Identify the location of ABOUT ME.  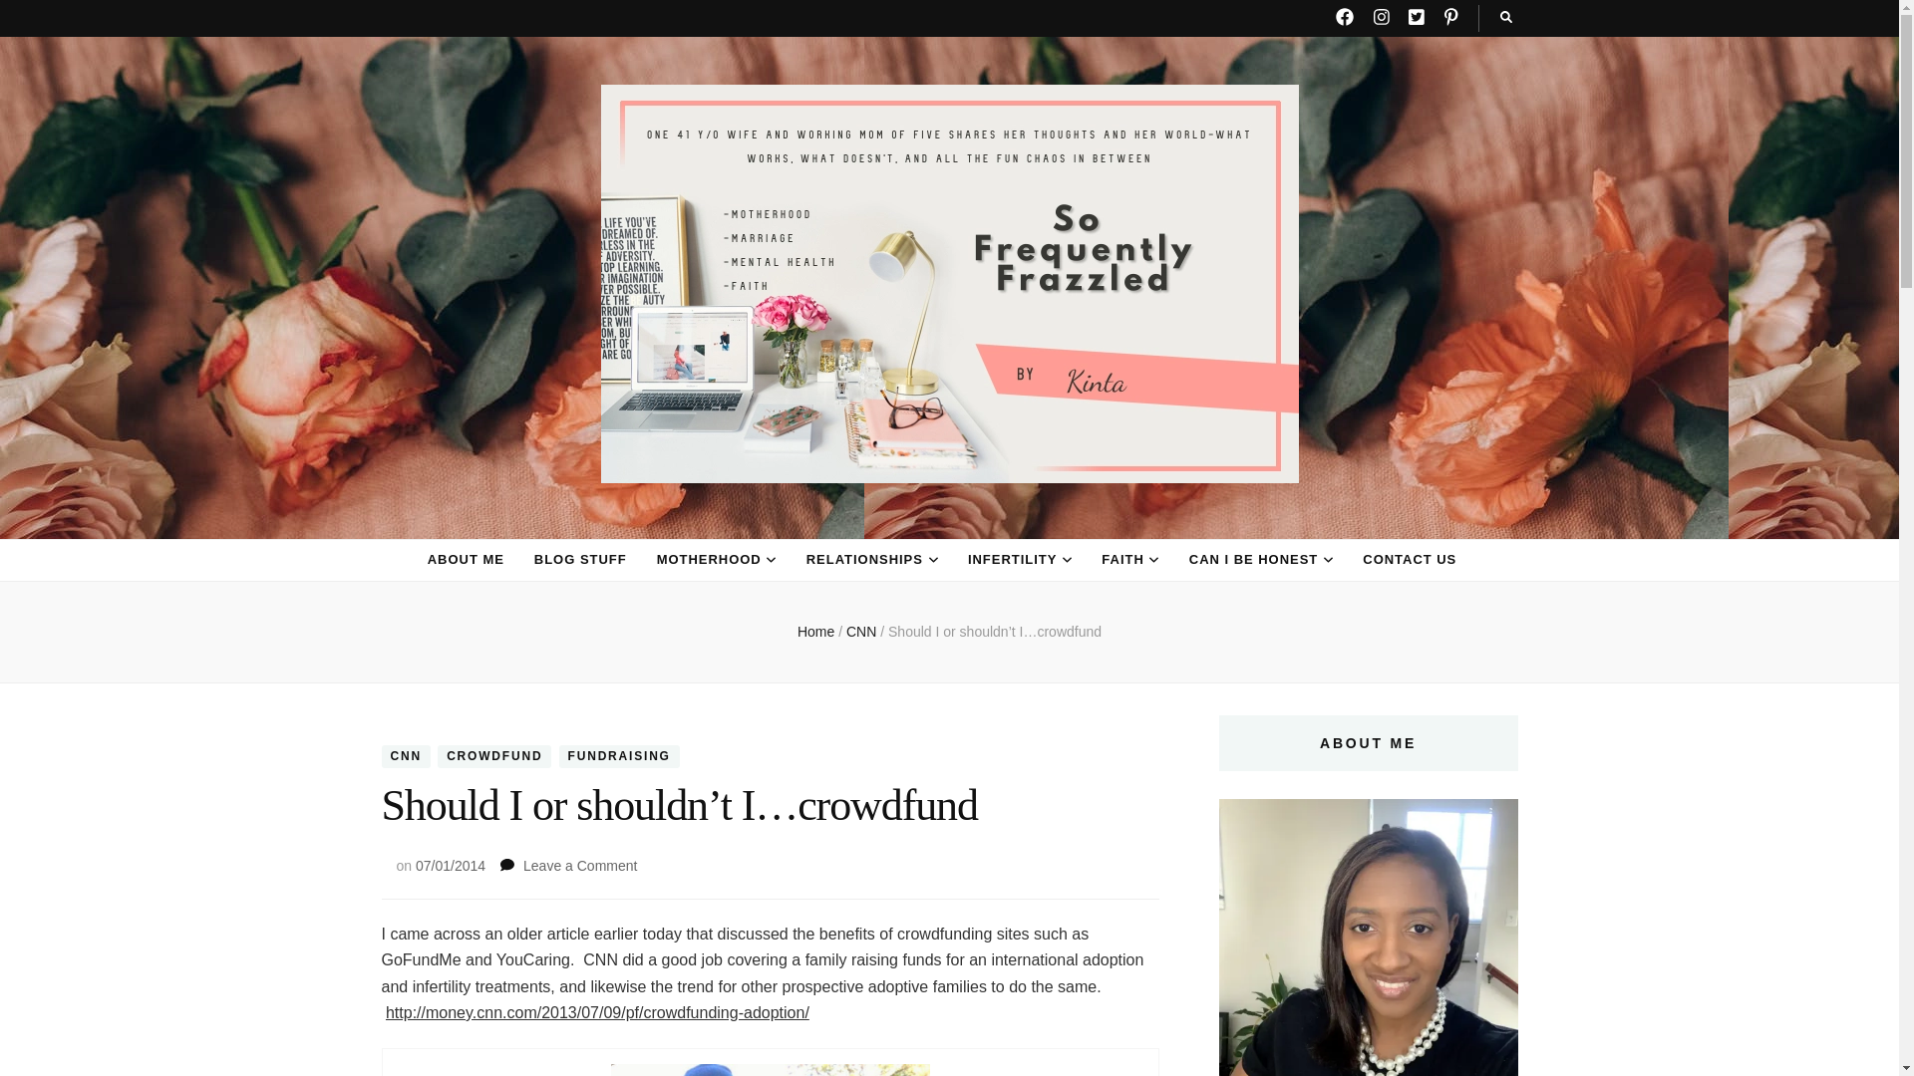
(466, 560).